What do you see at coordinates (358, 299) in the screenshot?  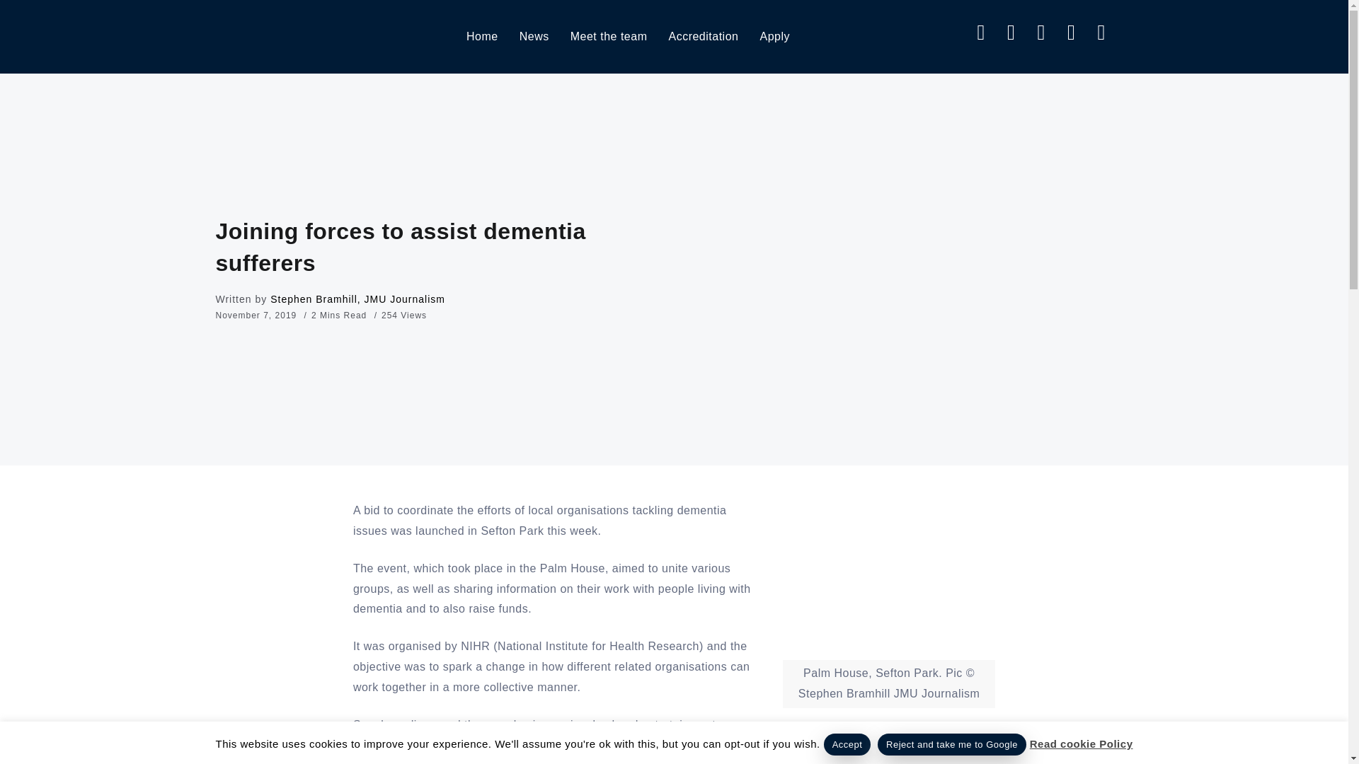 I see `Stephen Bramhill, JMU Journalism` at bounding box center [358, 299].